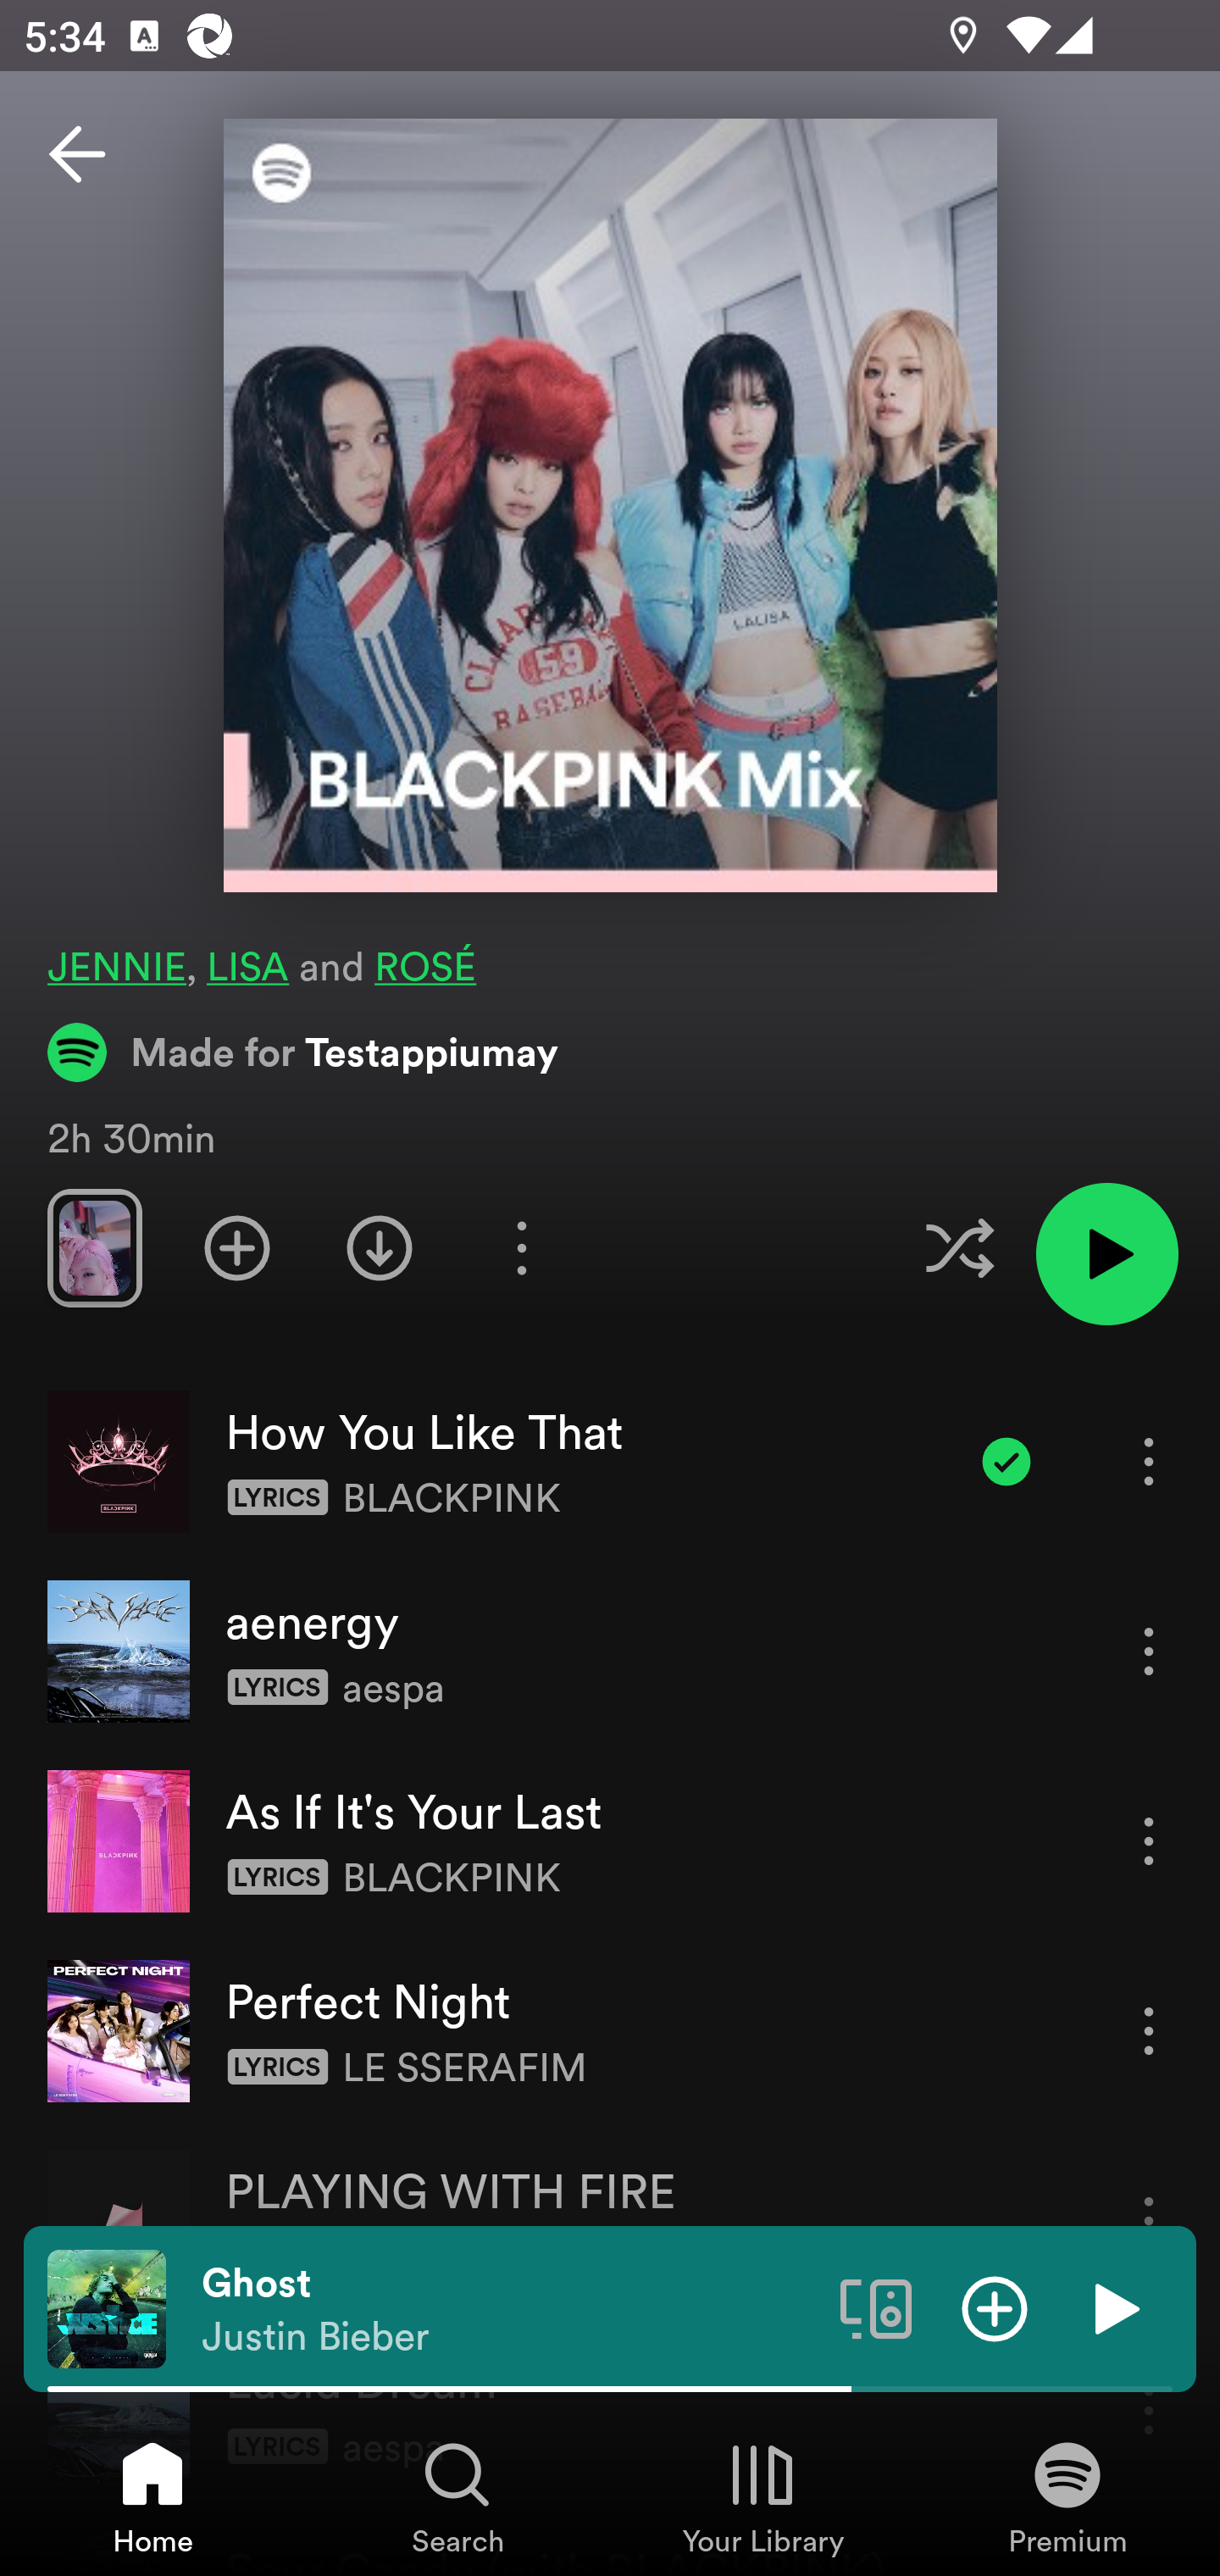 This screenshot has height=2576, width=1220. I want to click on Home, Tab 1 of 4 Home Home, so click(152, 2496).